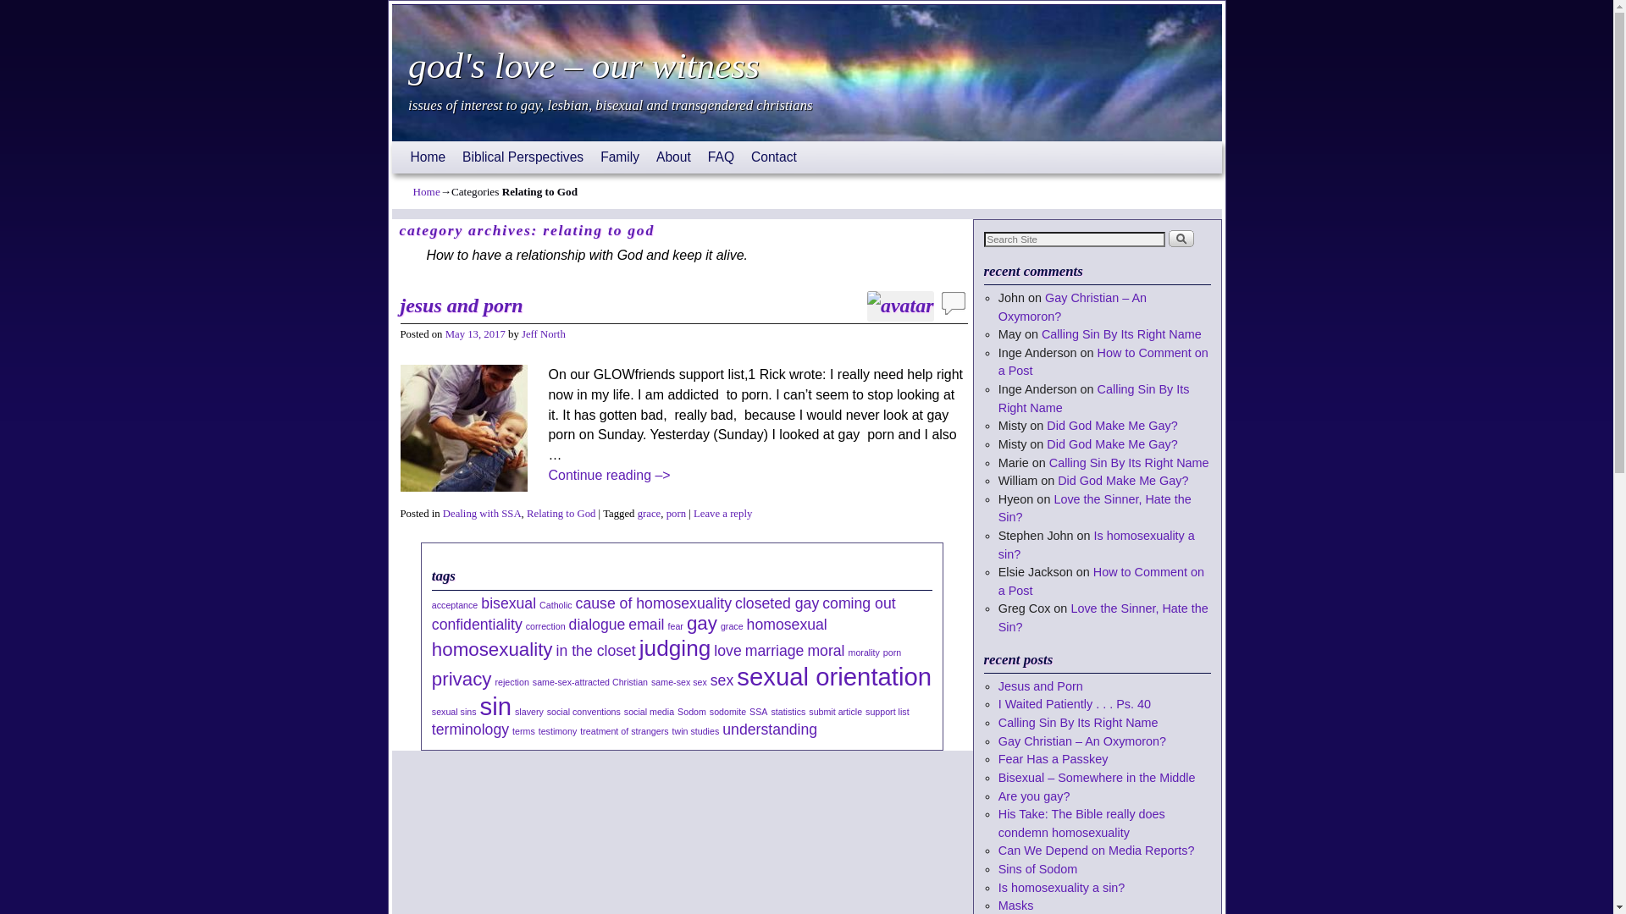 Image resolution: width=1626 pixels, height=914 pixels. What do you see at coordinates (788, 712) in the screenshot?
I see `statistics` at bounding box center [788, 712].